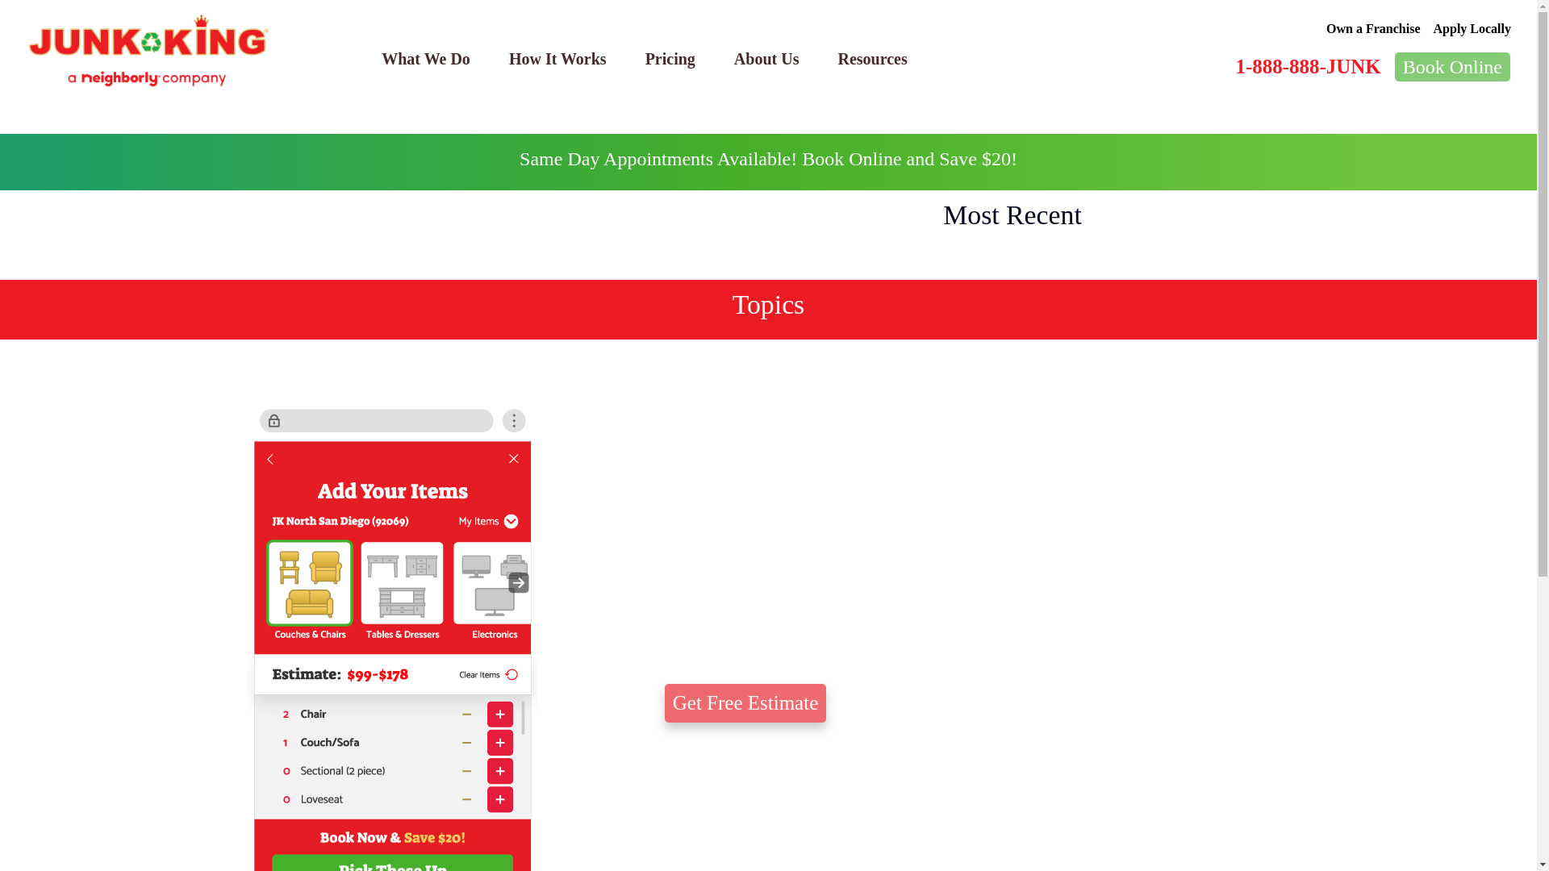 The height and width of the screenshot is (871, 1549). I want to click on Resources, so click(871, 58).